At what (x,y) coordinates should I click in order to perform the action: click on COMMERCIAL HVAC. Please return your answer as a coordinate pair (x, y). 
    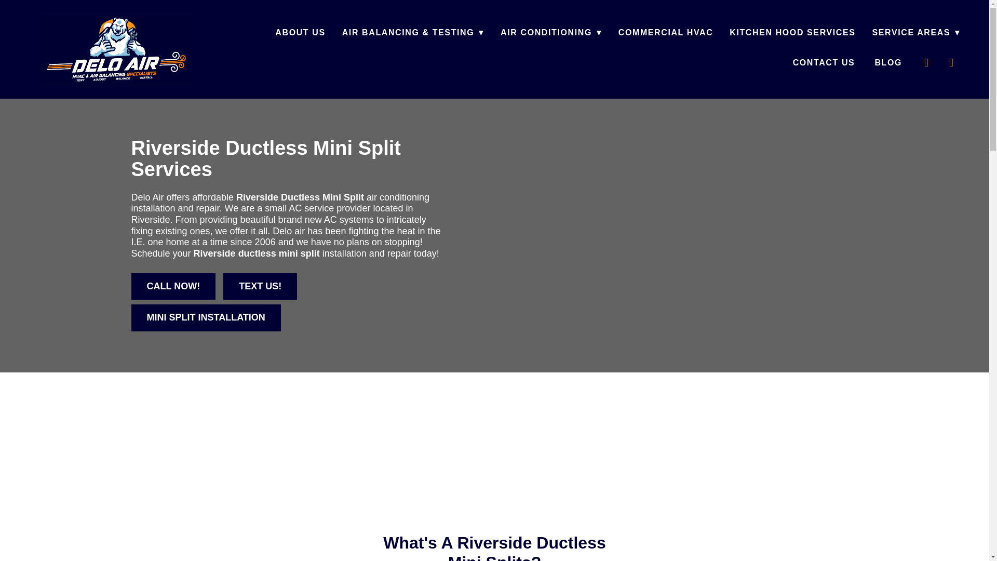
    Looking at the image, I should click on (666, 32).